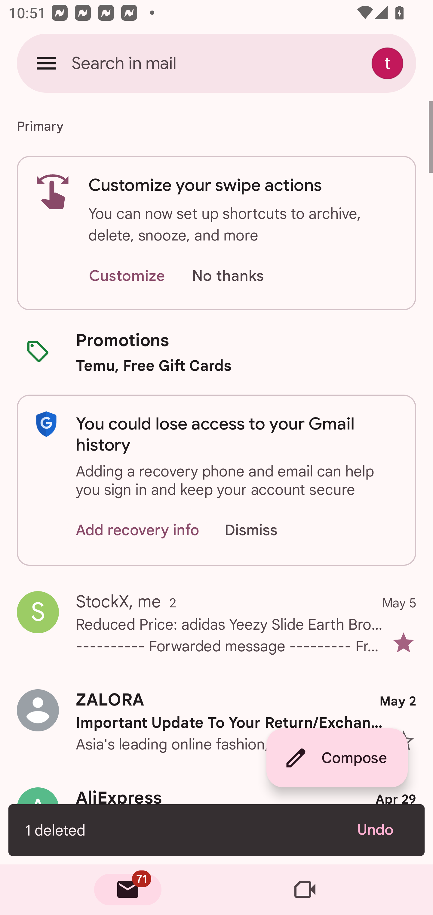  Describe the element at coordinates (216, 352) in the screenshot. I see `Promotions Temu, Free Gift Cards` at that location.